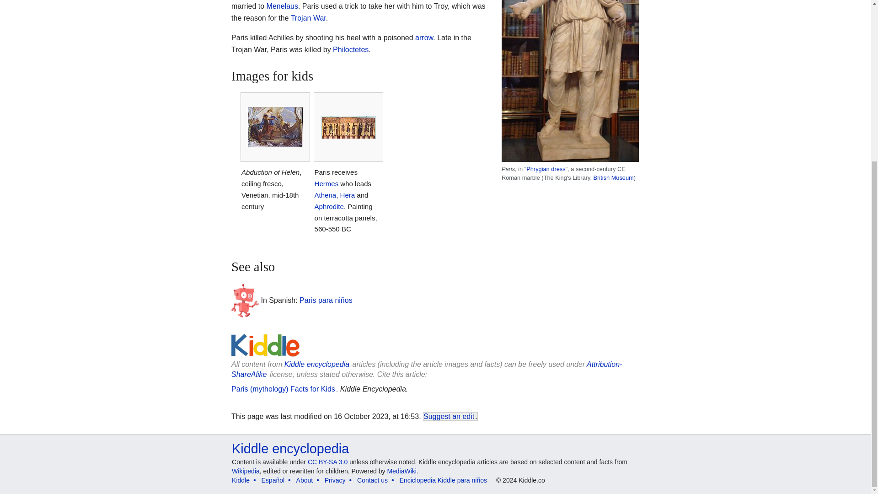 The width and height of the screenshot is (878, 494). What do you see at coordinates (448, 416) in the screenshot?
I see `Suggest an edit` at bounding box center [448, 416].